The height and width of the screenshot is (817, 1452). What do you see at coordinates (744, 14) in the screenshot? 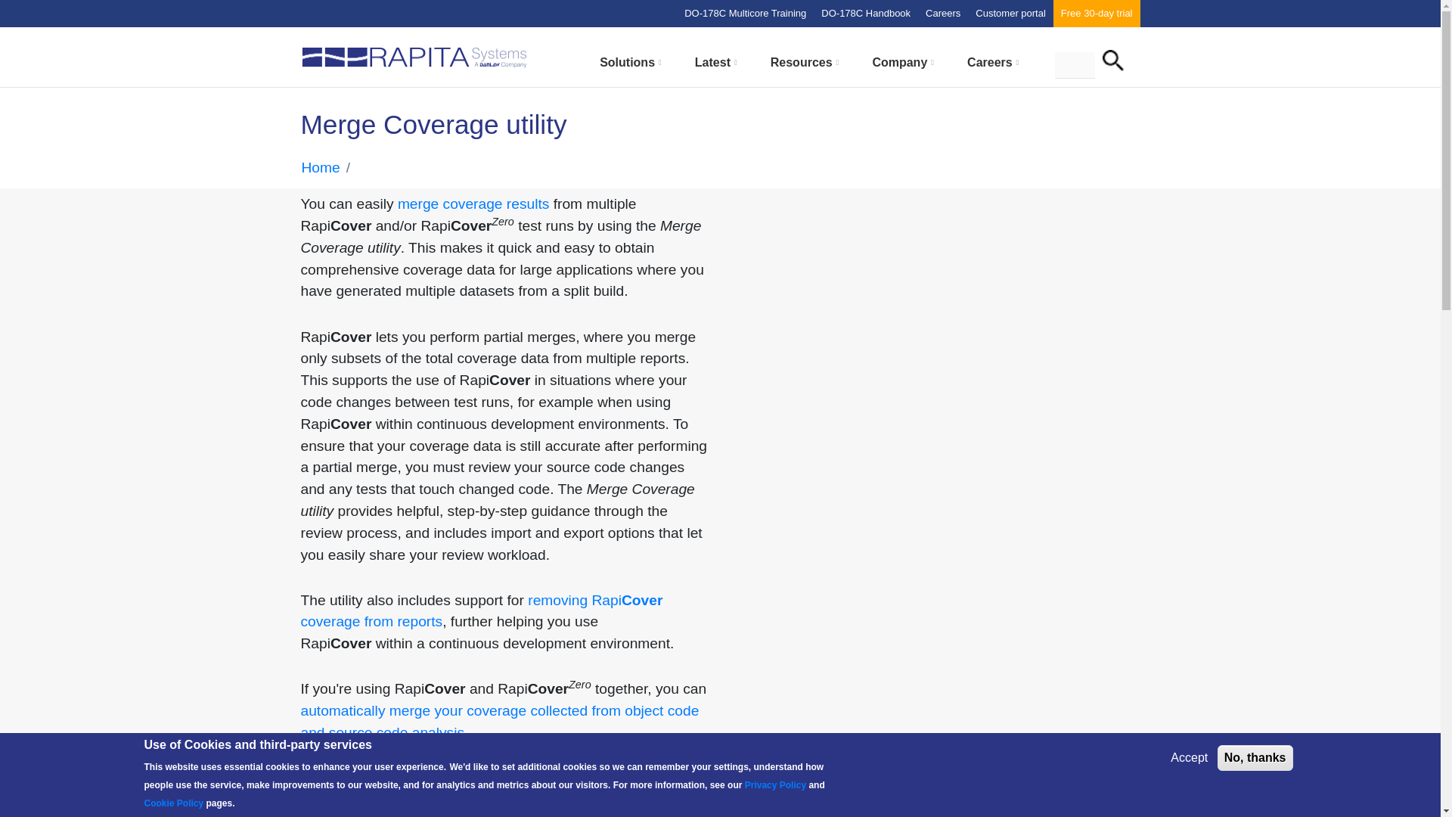
I see `DO-178C Multicore Training` at bounding box center [744, 14].